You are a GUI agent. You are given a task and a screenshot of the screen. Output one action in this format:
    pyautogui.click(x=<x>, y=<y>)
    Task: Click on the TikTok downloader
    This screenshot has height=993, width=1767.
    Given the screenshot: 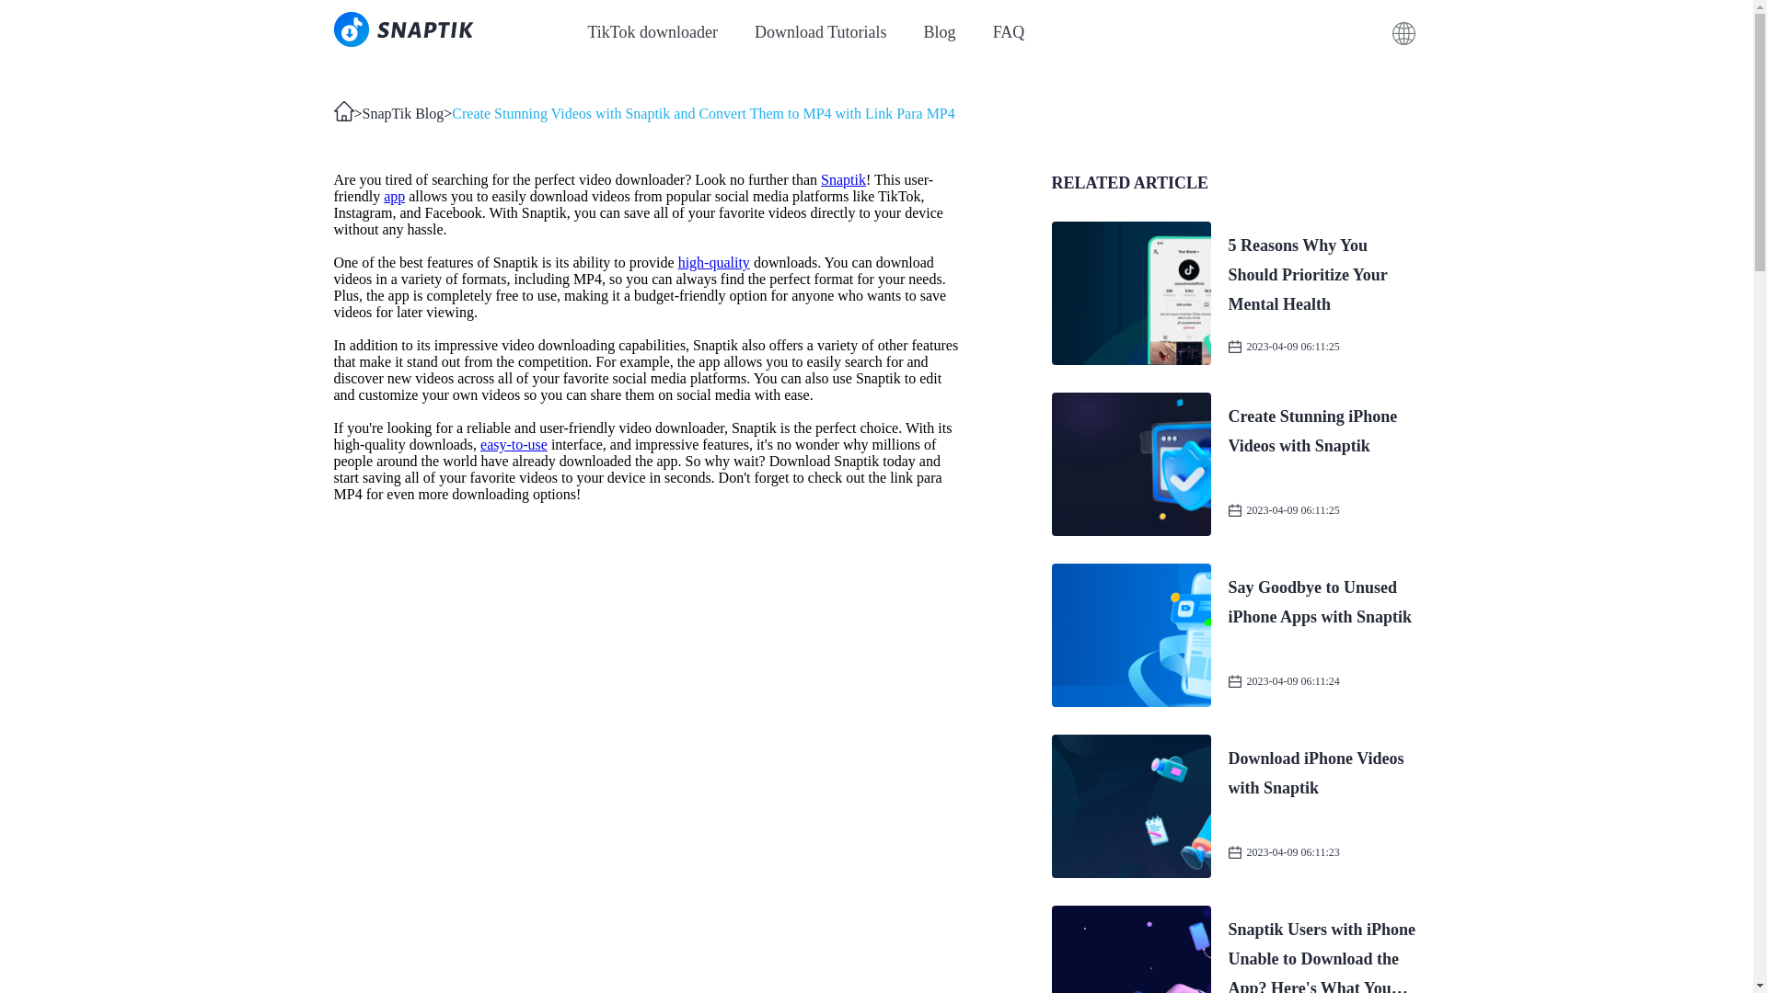 What is the action you would take?
    pyautogui.click(x=652, y=31)
    